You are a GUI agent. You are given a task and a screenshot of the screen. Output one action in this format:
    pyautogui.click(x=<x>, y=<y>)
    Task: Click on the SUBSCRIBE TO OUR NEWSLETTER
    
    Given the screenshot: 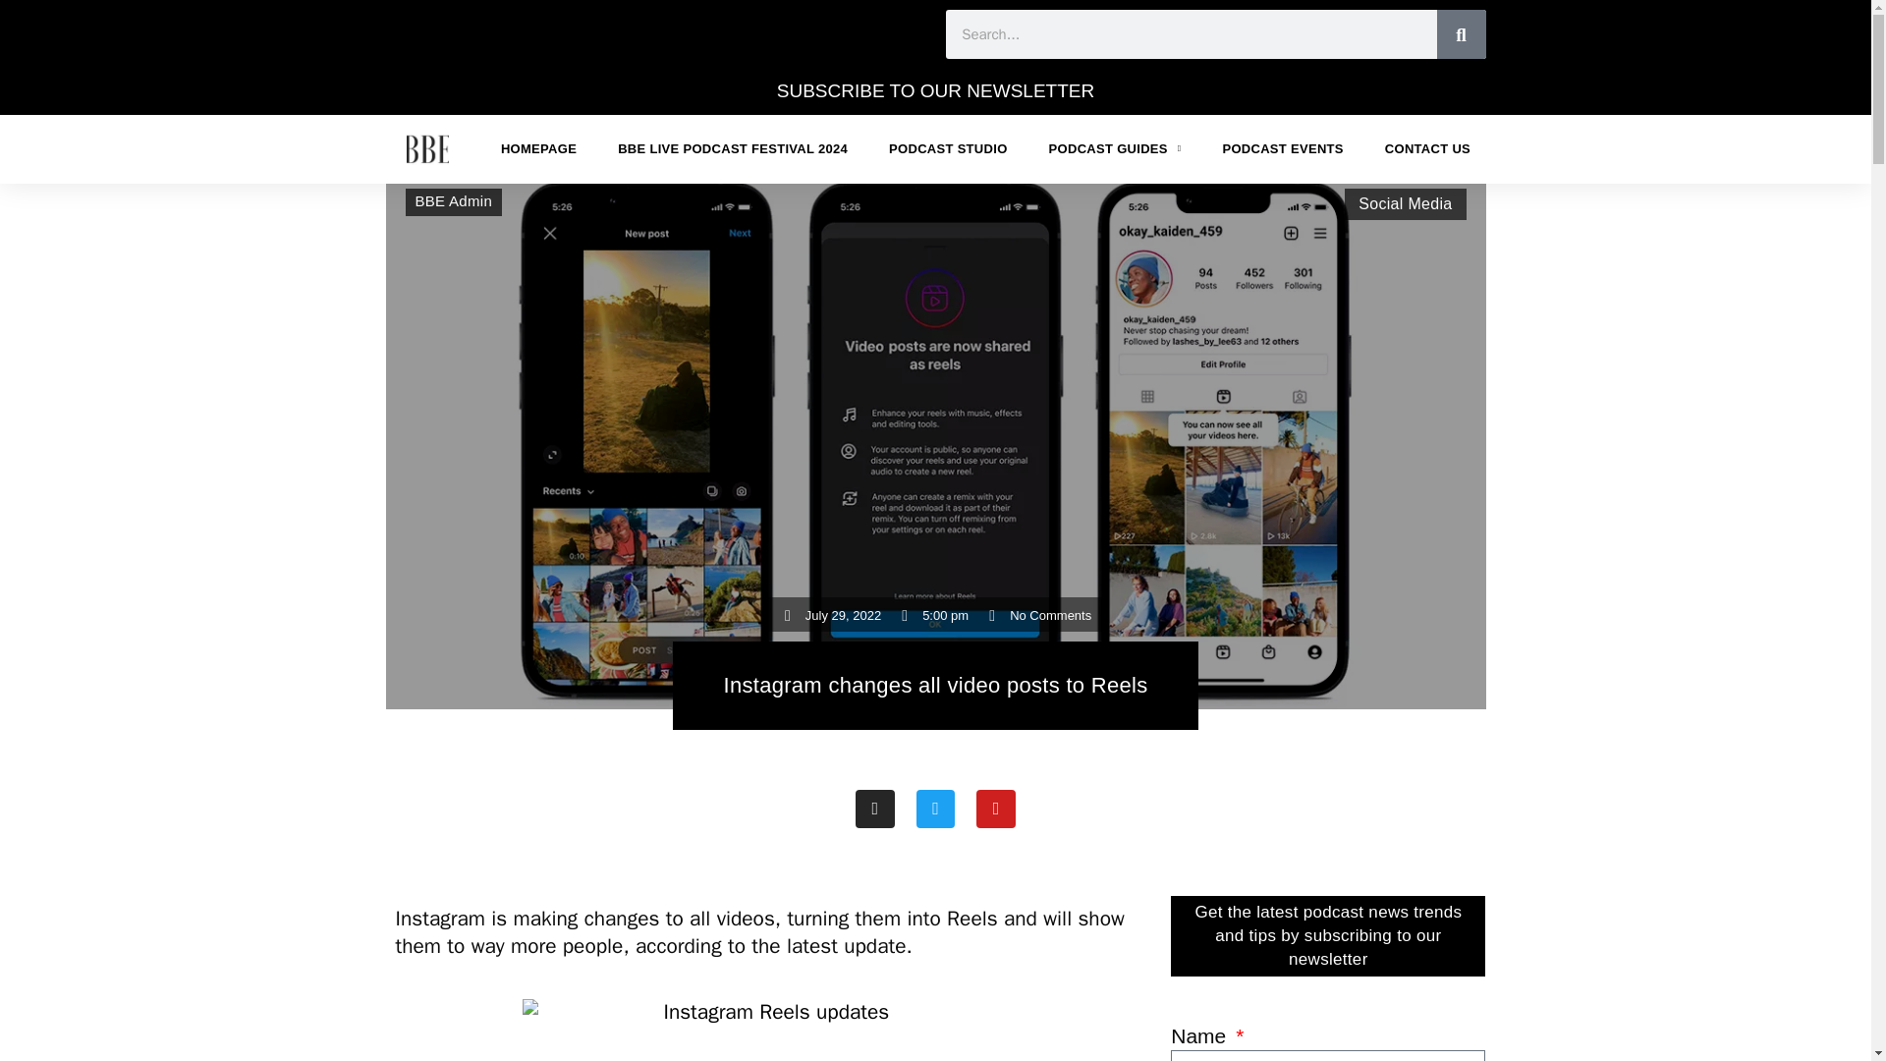 What is the action you would take?
    pyautogui.click(x=935, y=90)
    